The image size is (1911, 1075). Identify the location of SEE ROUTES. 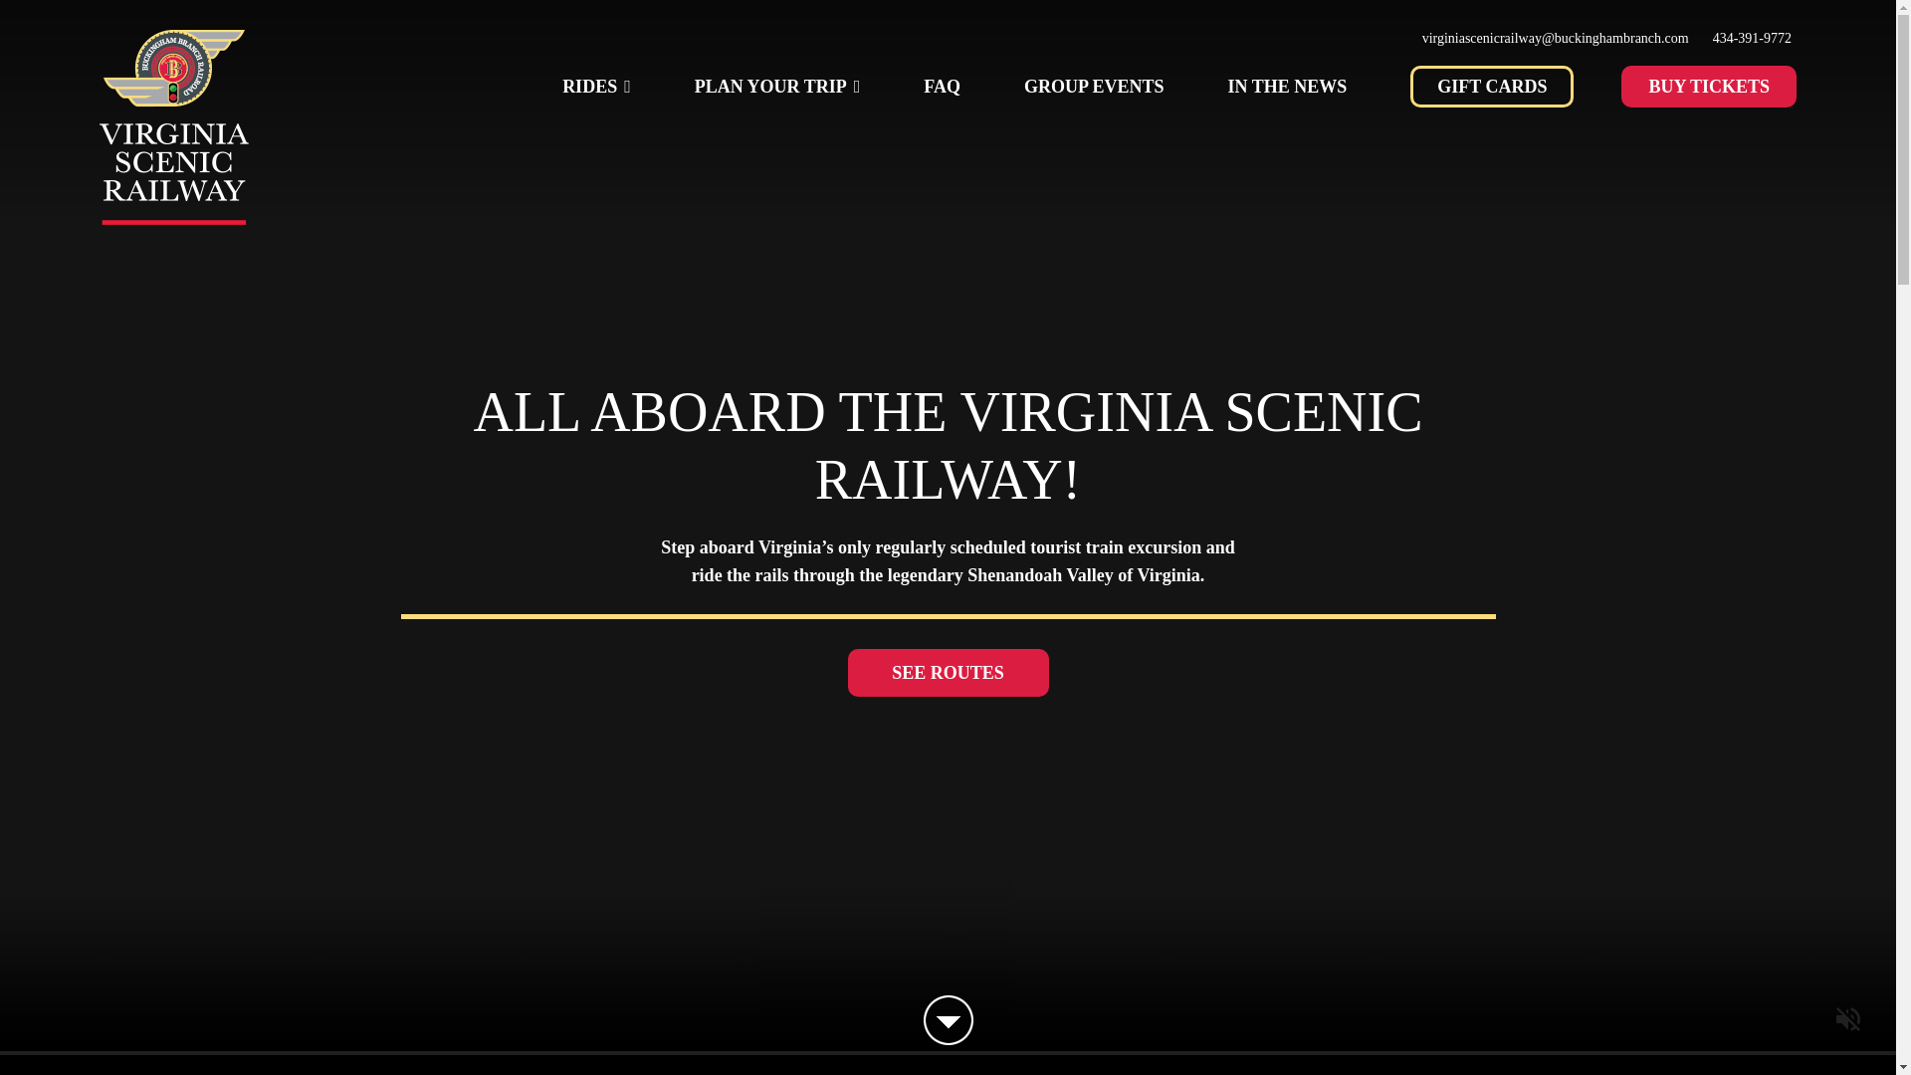
(949, 673).